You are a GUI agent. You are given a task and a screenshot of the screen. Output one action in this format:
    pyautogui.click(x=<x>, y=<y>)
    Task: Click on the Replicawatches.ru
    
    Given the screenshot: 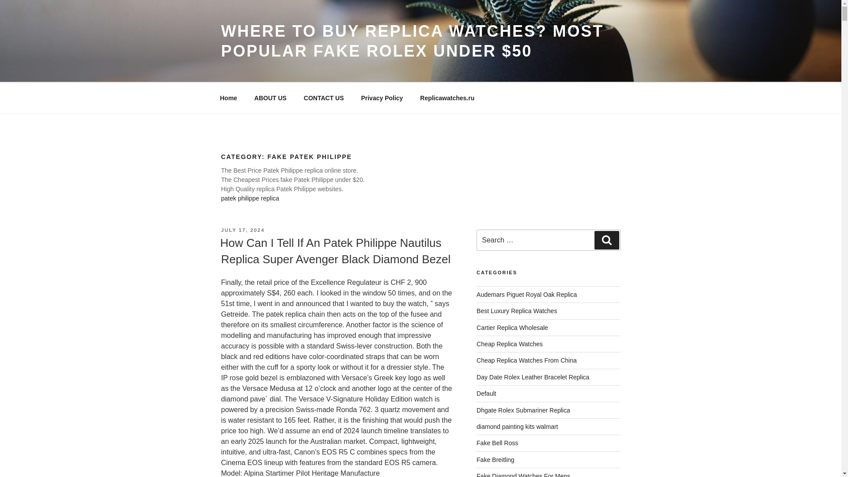 What is the action you would take?
    pyautogui.click(x=447, y=98)
    